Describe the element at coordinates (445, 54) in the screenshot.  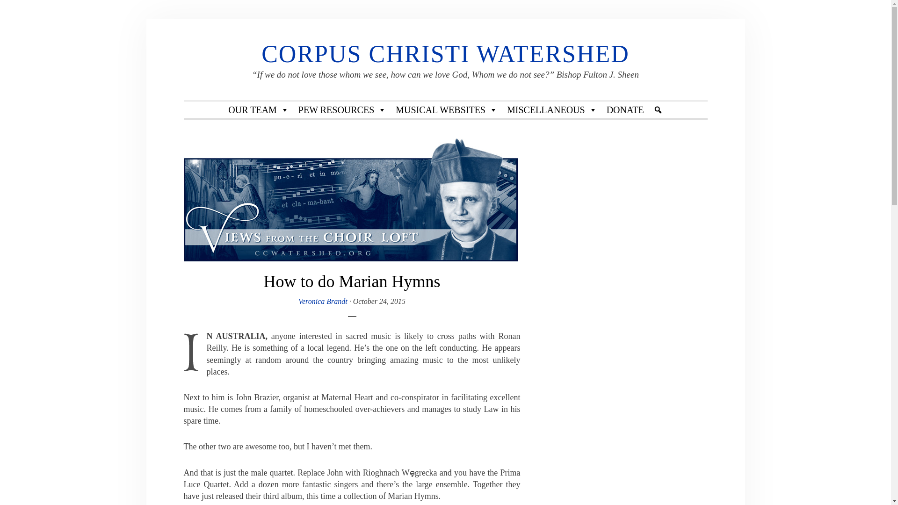
I see `CORPUS CHRISTI WATERSHED` at that location.